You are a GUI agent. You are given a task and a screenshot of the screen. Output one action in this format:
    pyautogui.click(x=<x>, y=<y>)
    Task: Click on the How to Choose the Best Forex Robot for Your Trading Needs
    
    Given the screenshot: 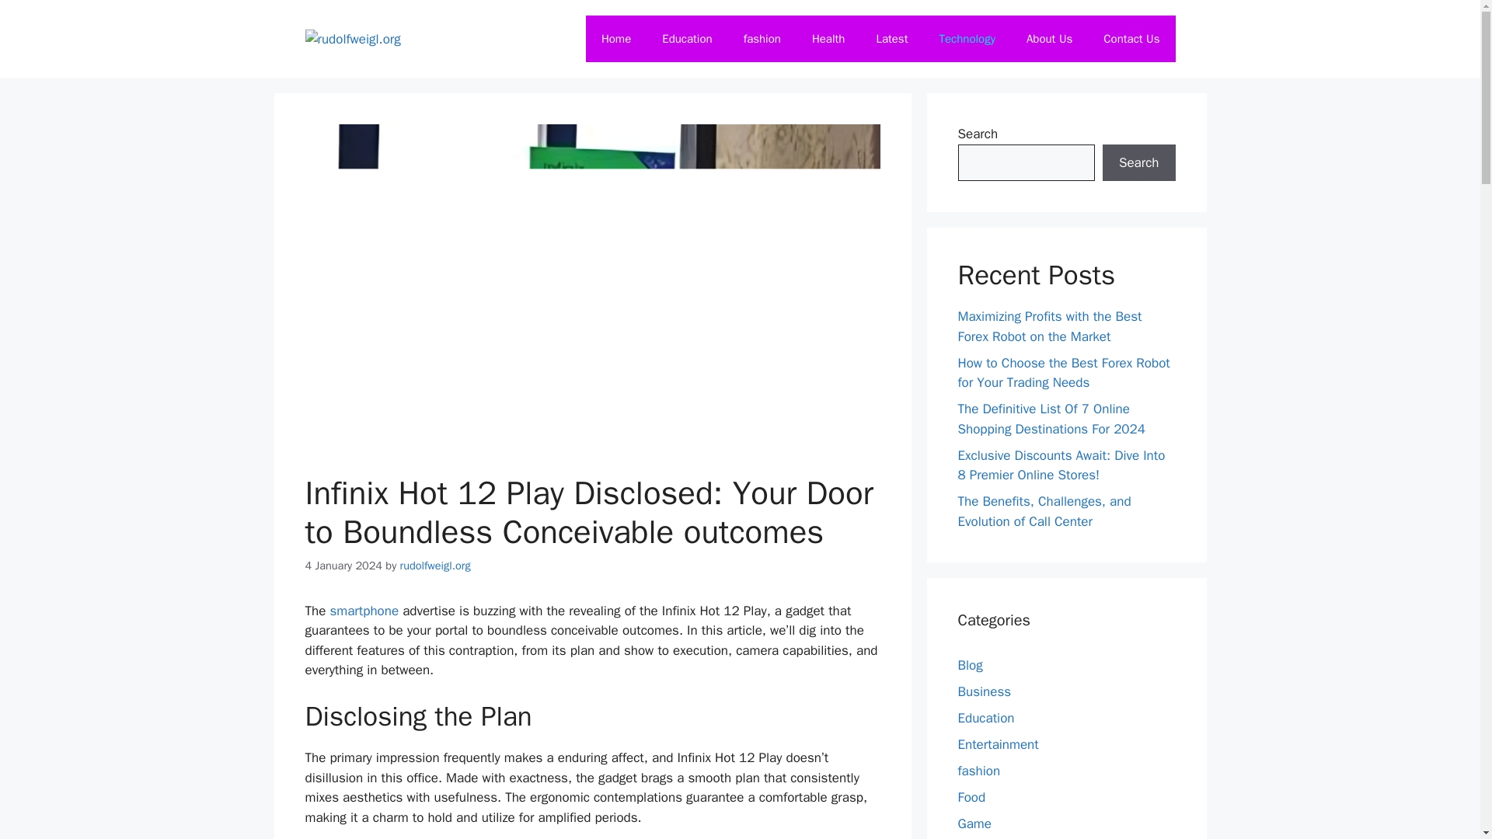 What is the action you would take?
    pyautogui.click(x=1063, y=372)
    